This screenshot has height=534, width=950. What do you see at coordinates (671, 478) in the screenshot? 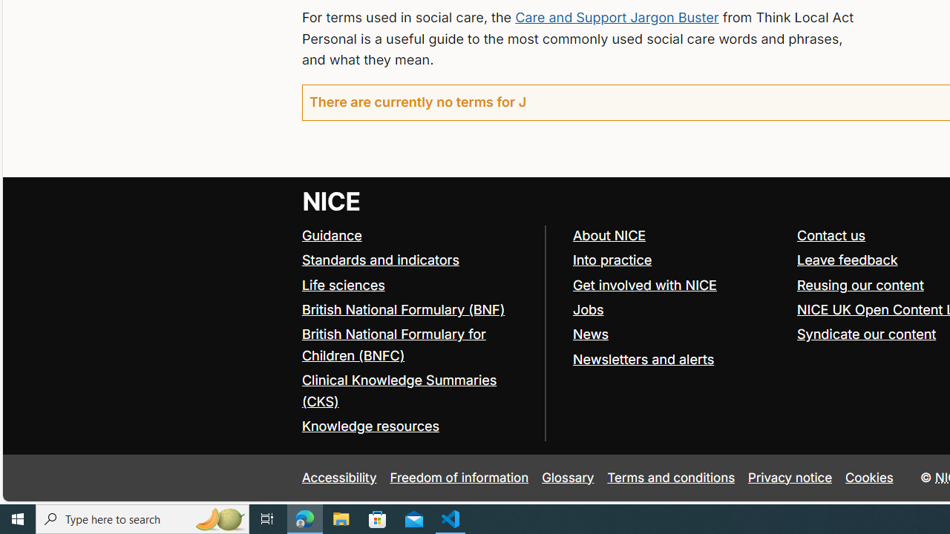
I see `Terms and conditions` at bounding box center [671, 478].